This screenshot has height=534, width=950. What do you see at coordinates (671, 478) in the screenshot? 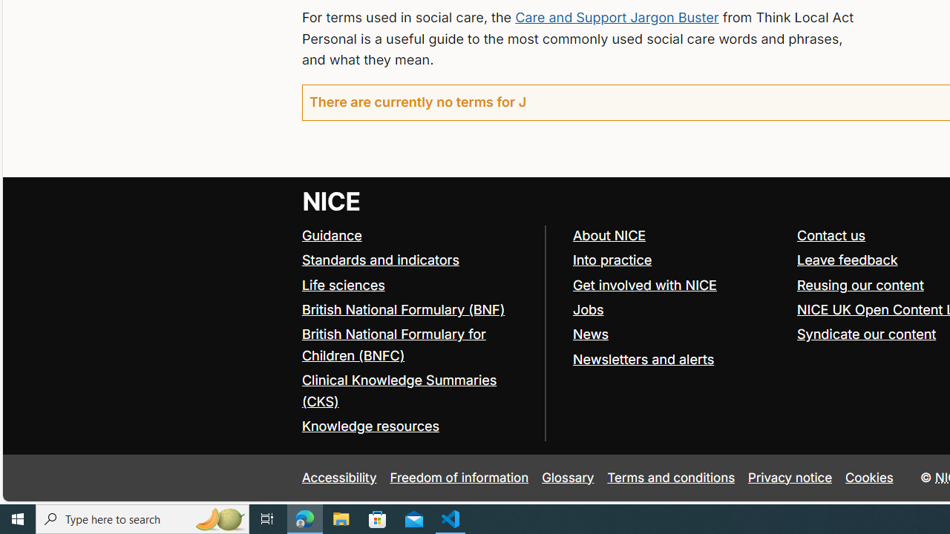
I see `Terms and conditions` at bounding box center [671, 478].